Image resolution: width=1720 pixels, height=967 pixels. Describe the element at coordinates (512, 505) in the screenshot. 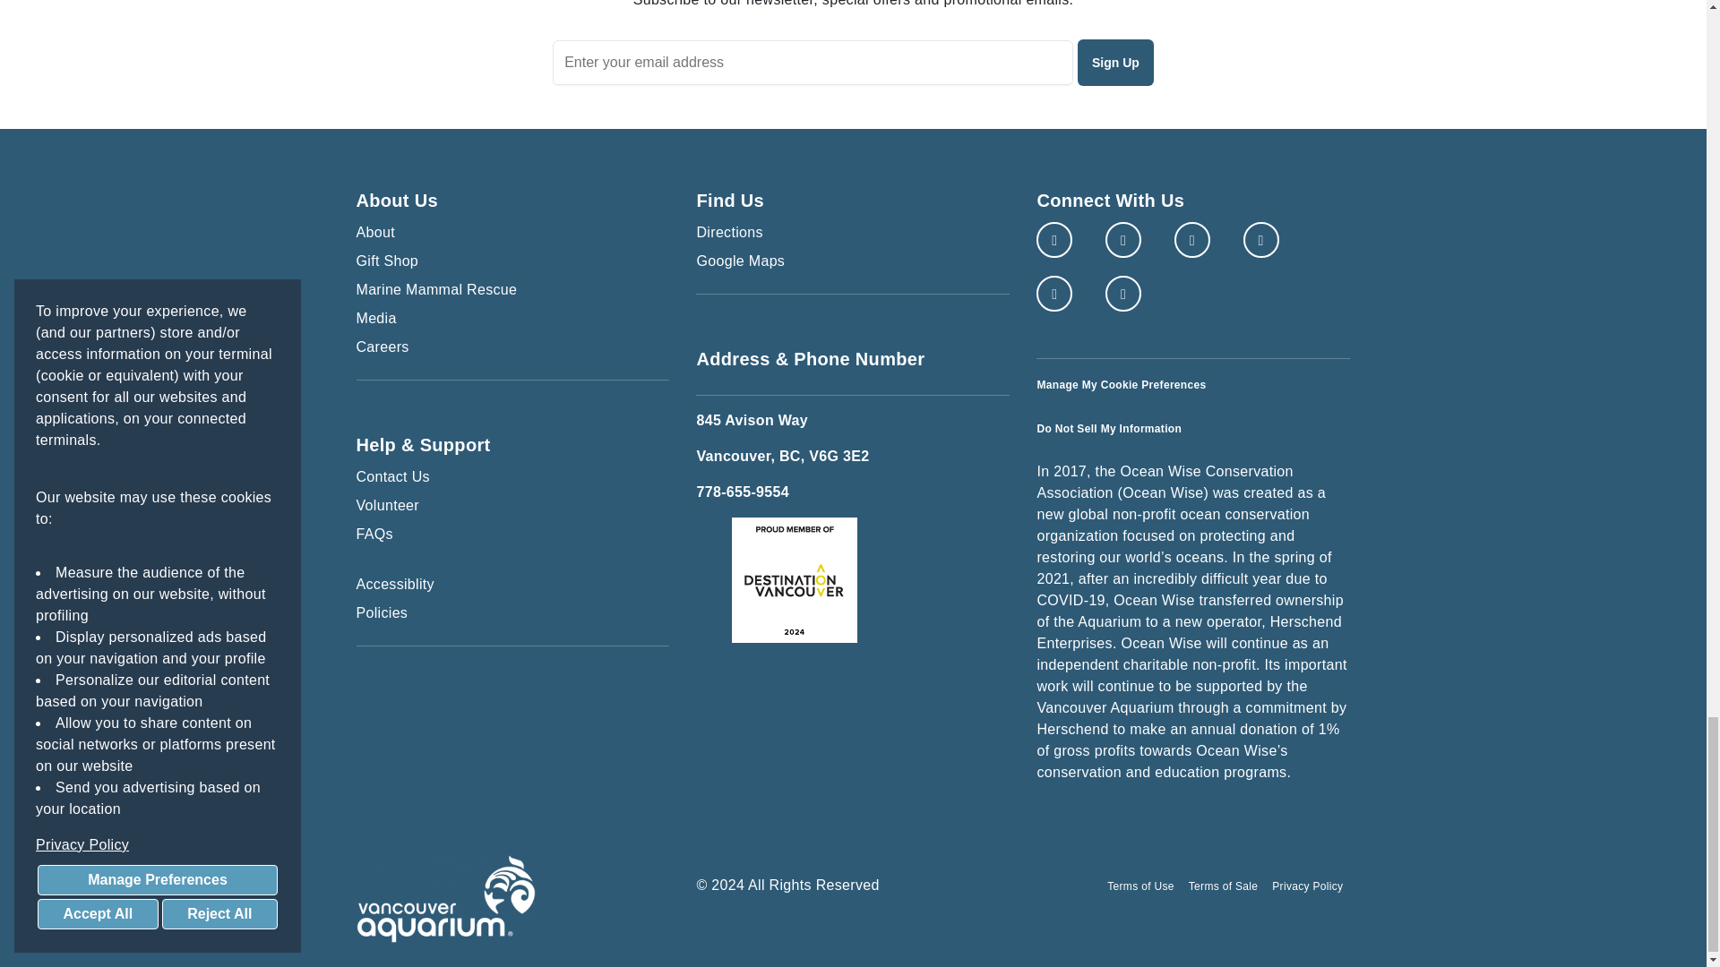

I see `Volunteer` at that location.